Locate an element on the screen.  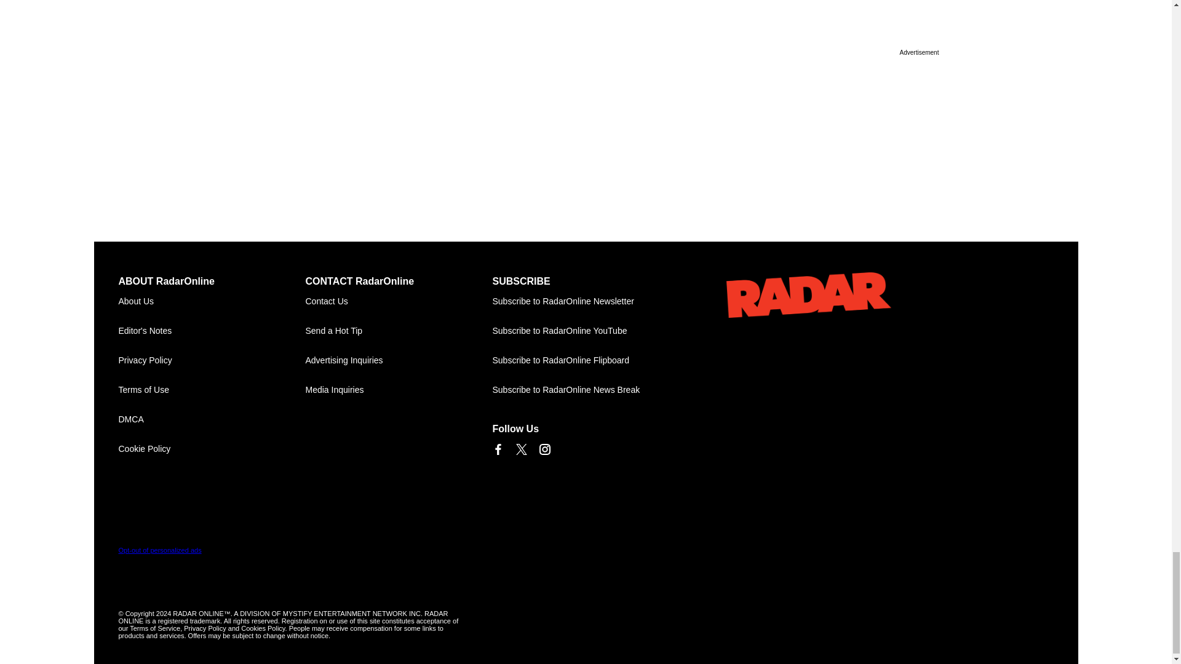
Subscribe is located at coordinates (586, 301).